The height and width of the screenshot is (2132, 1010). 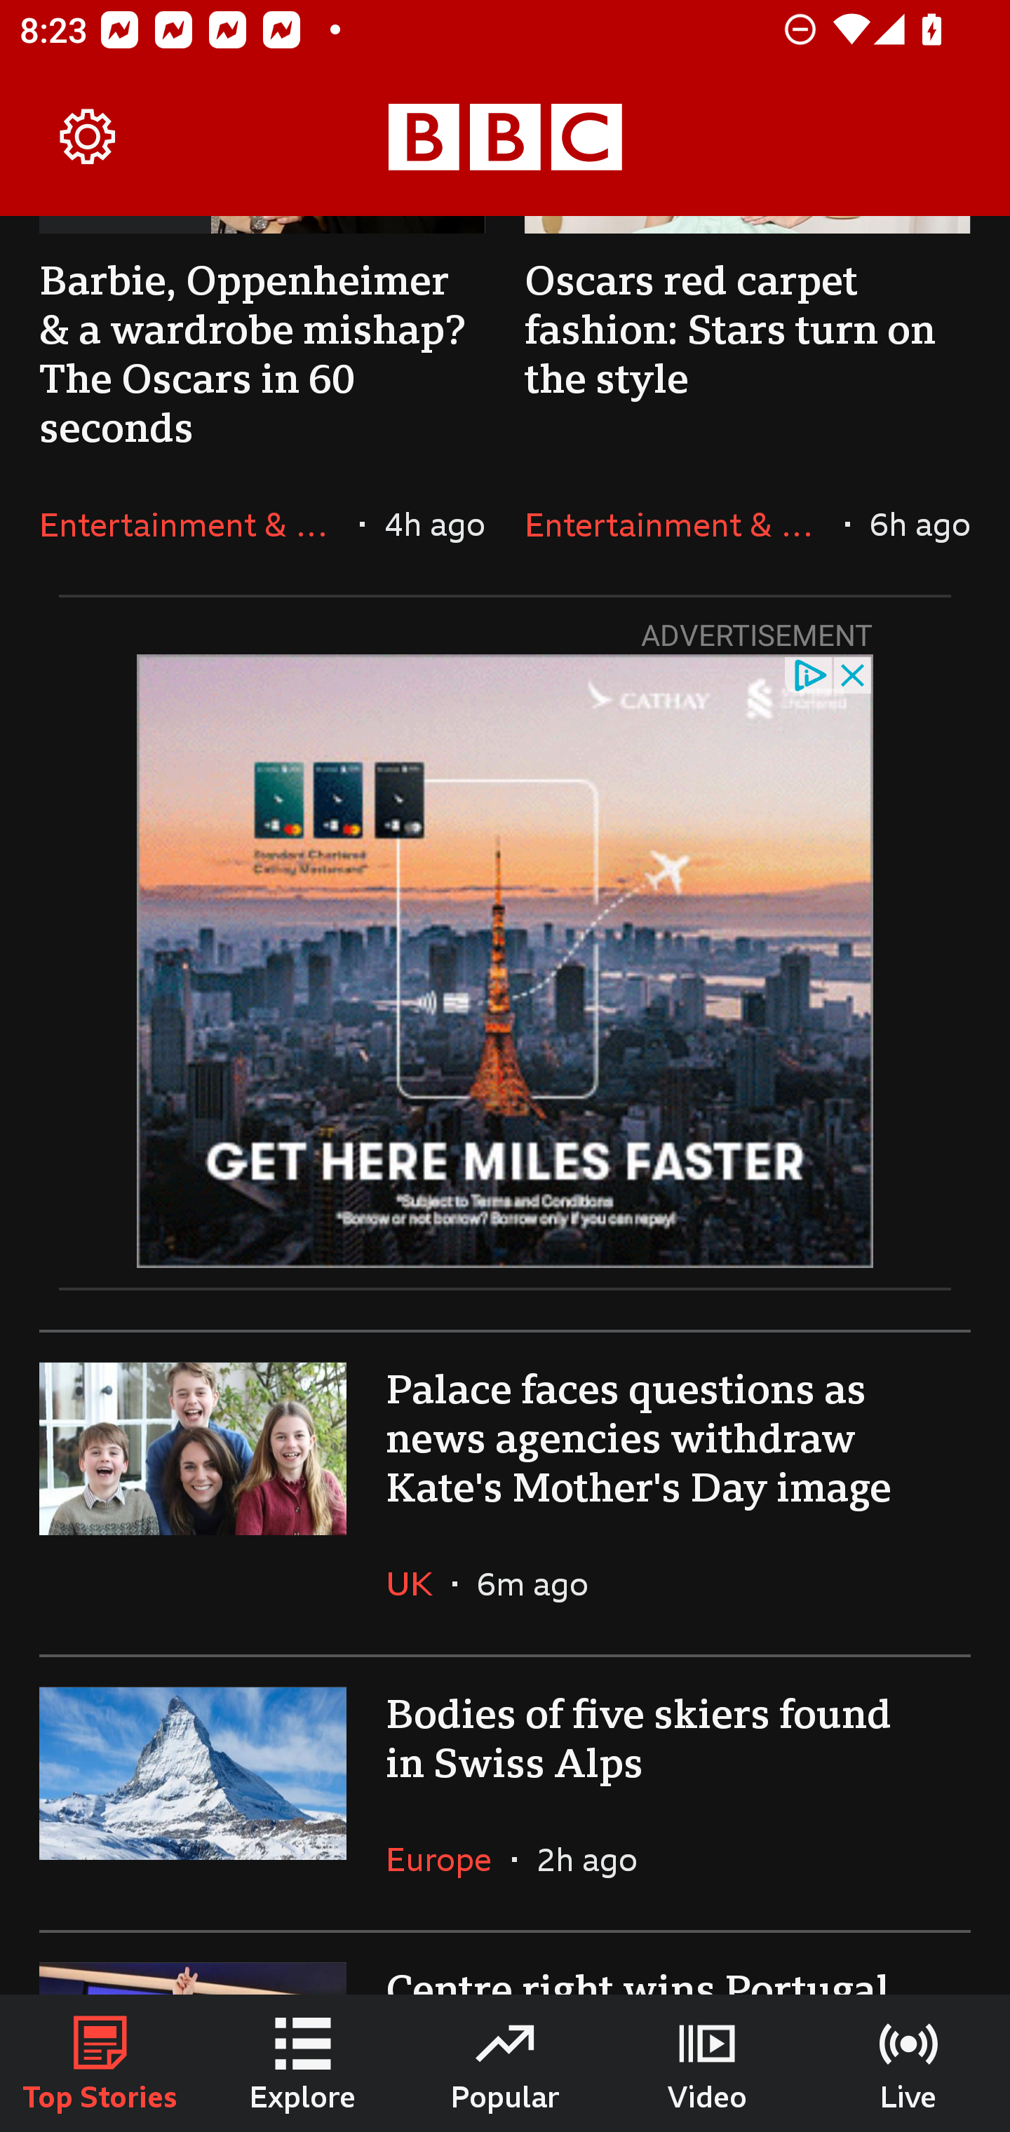 I want to click on UK In the section UK, so click(x=419, y=1584).